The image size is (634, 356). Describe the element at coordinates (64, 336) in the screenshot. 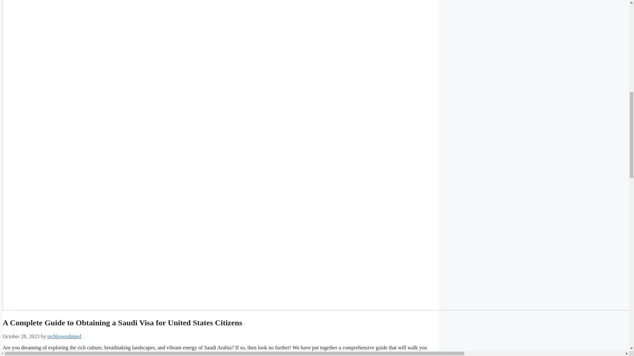

I see `techloverahmed` at that location.